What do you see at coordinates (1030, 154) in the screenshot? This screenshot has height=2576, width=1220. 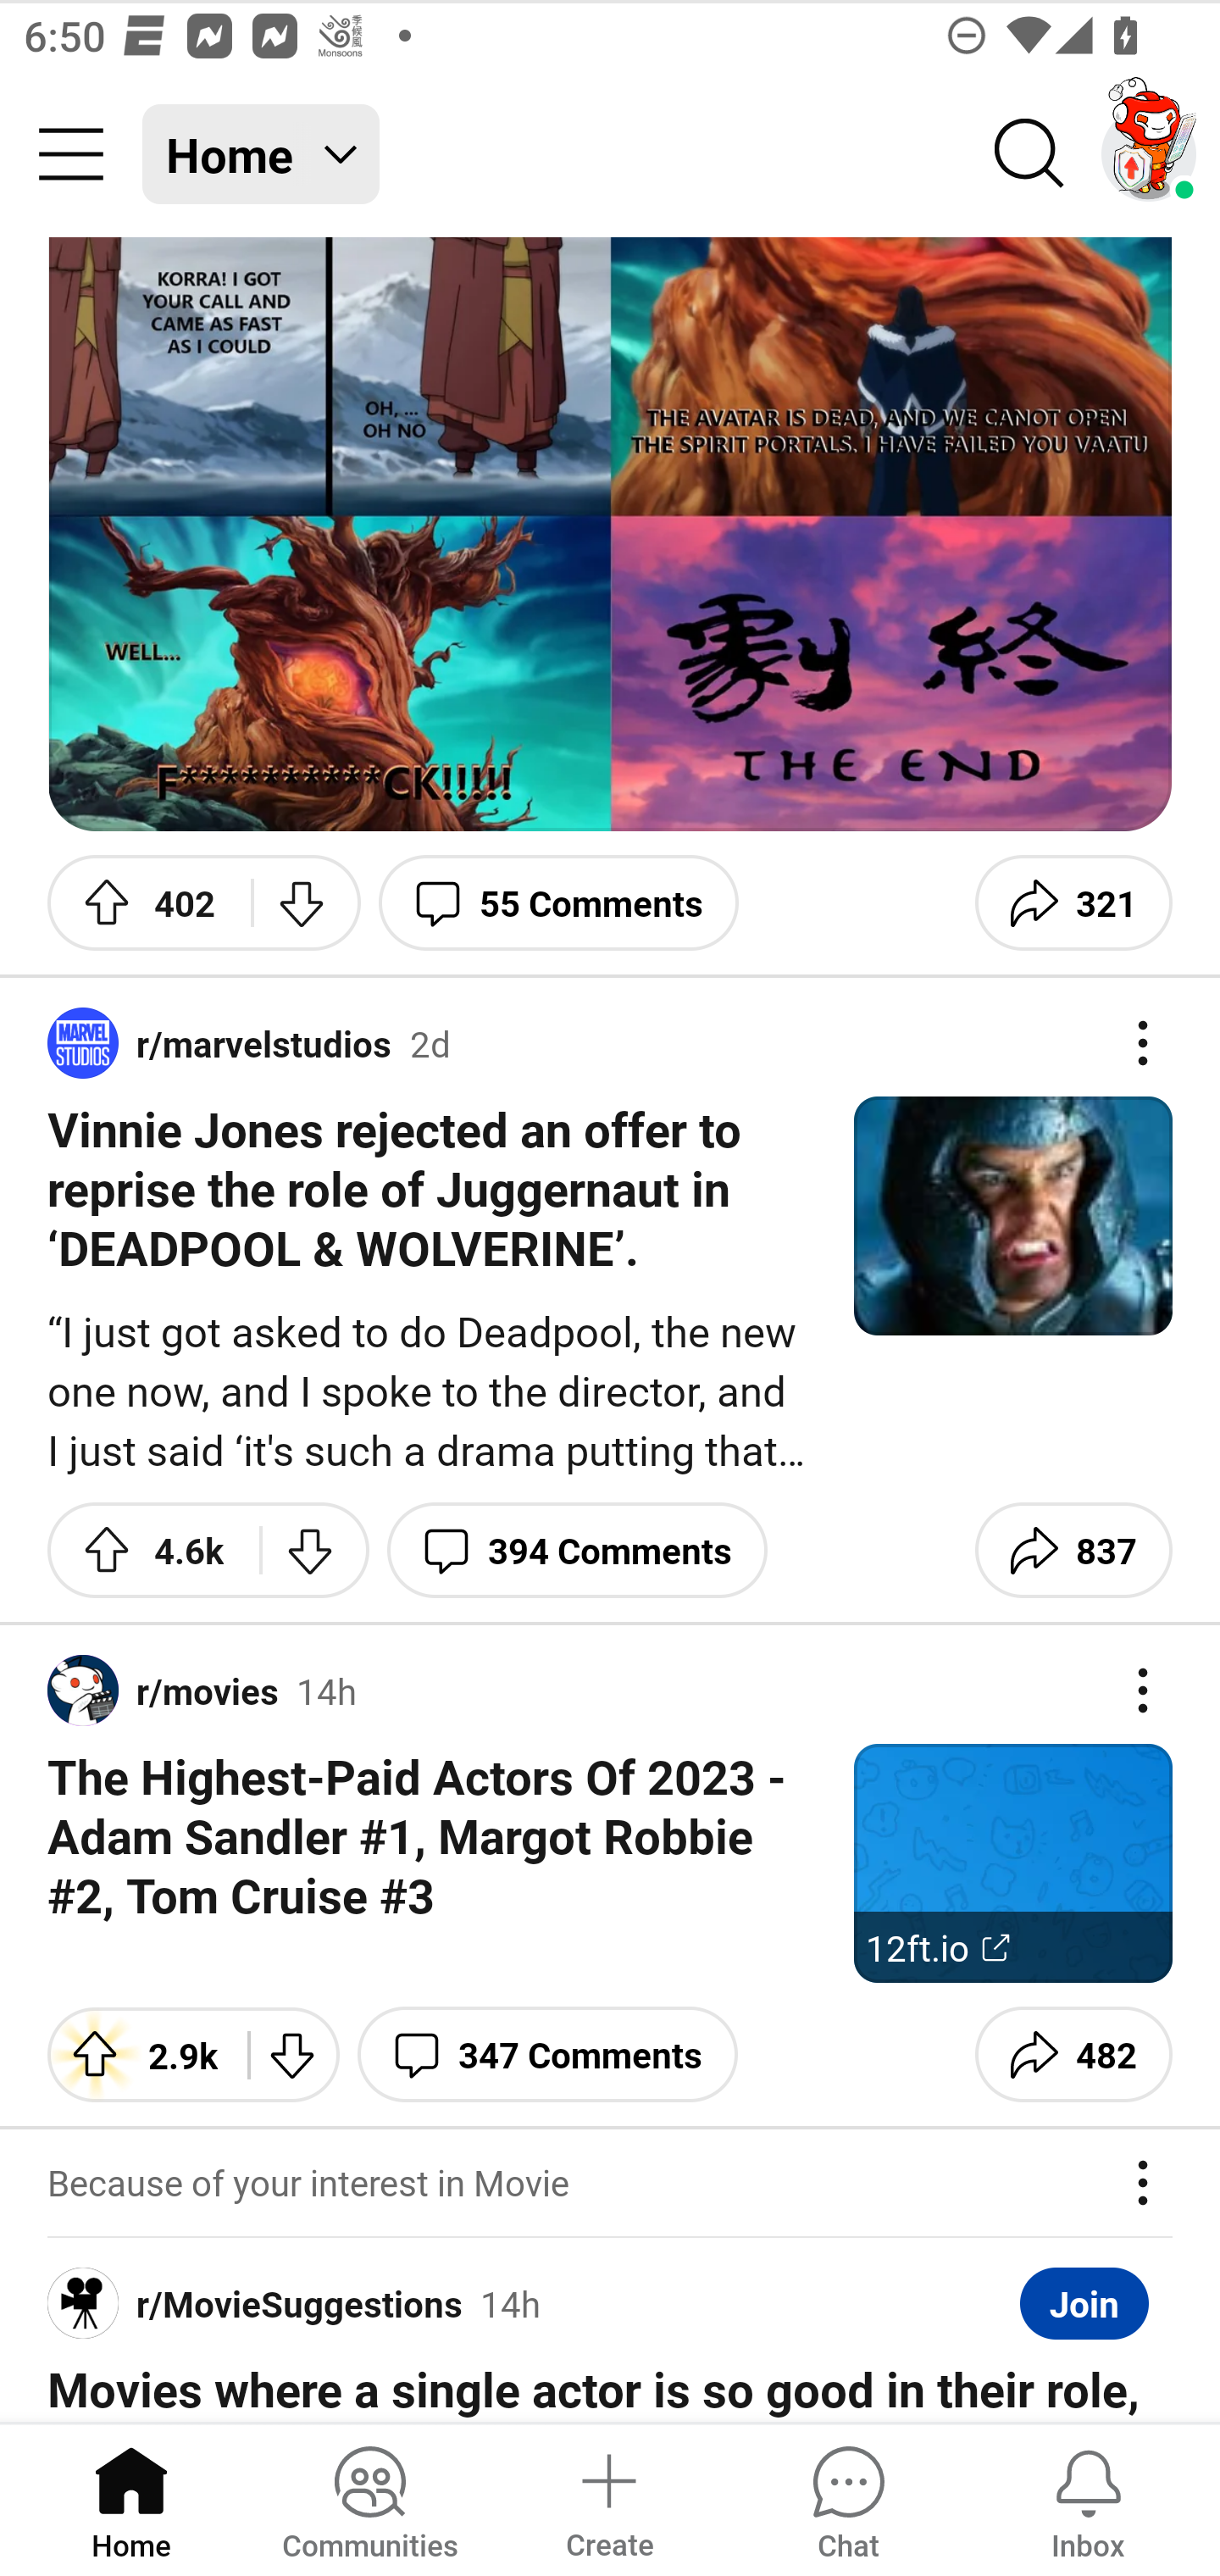 I see `Search` at bounding box center [1030, 154].